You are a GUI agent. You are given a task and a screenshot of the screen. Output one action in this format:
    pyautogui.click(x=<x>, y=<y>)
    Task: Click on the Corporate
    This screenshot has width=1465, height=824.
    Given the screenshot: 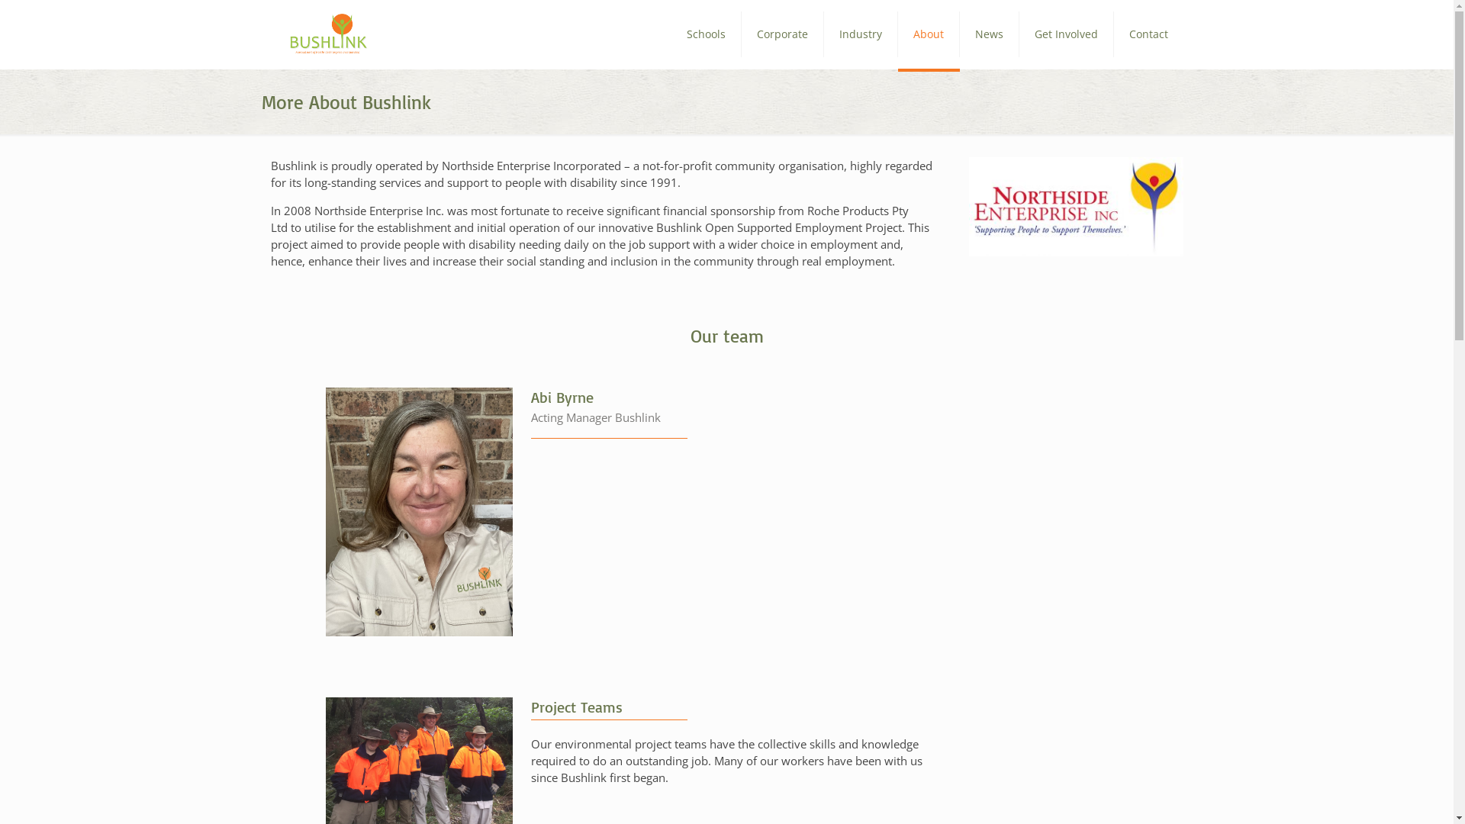 What is the action you would take?
    pyautogui.click(x=783, y=34)
    